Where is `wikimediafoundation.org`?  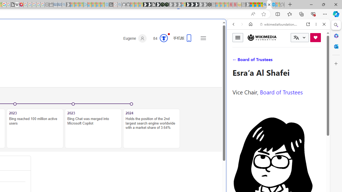
wikimediafoundation.org is located at coordinates (279, 24).